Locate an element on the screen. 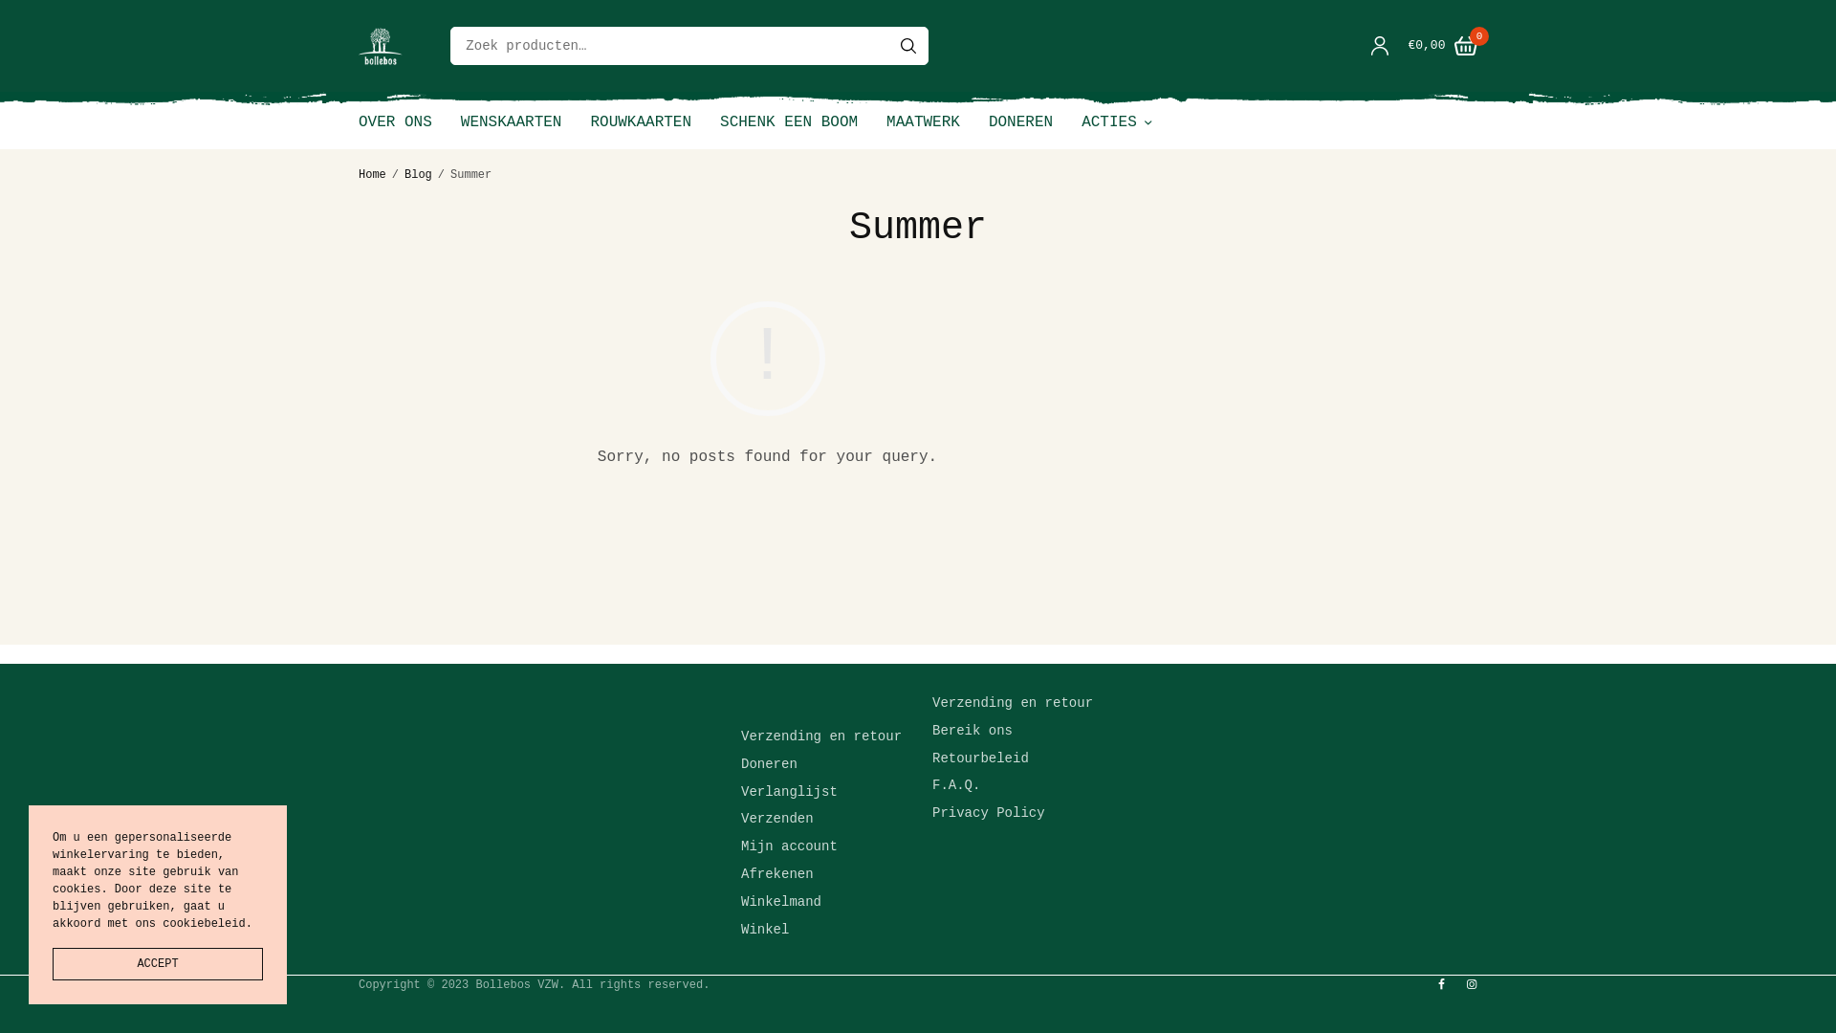  Privacy Policy is located at coordinates (989, 813).